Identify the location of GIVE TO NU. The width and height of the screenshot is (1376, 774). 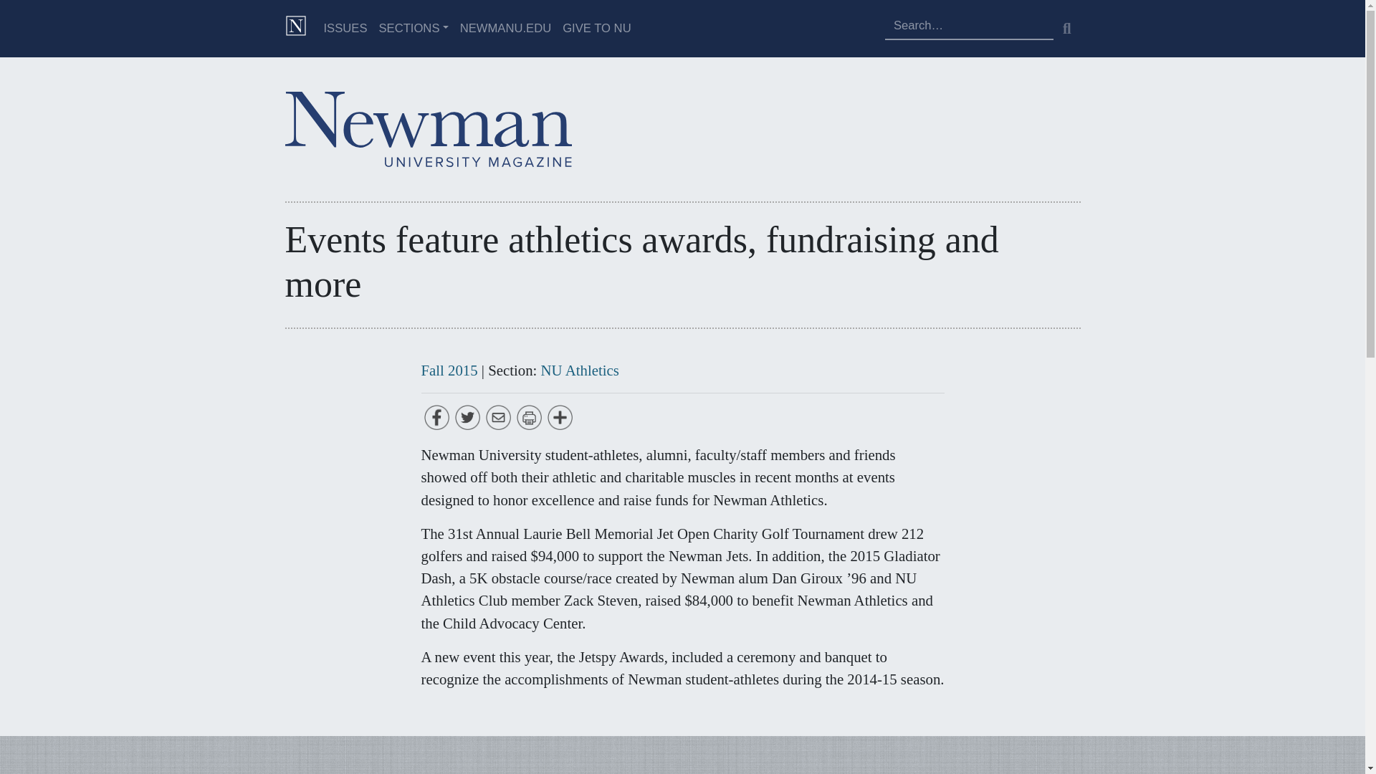
(596, 29).